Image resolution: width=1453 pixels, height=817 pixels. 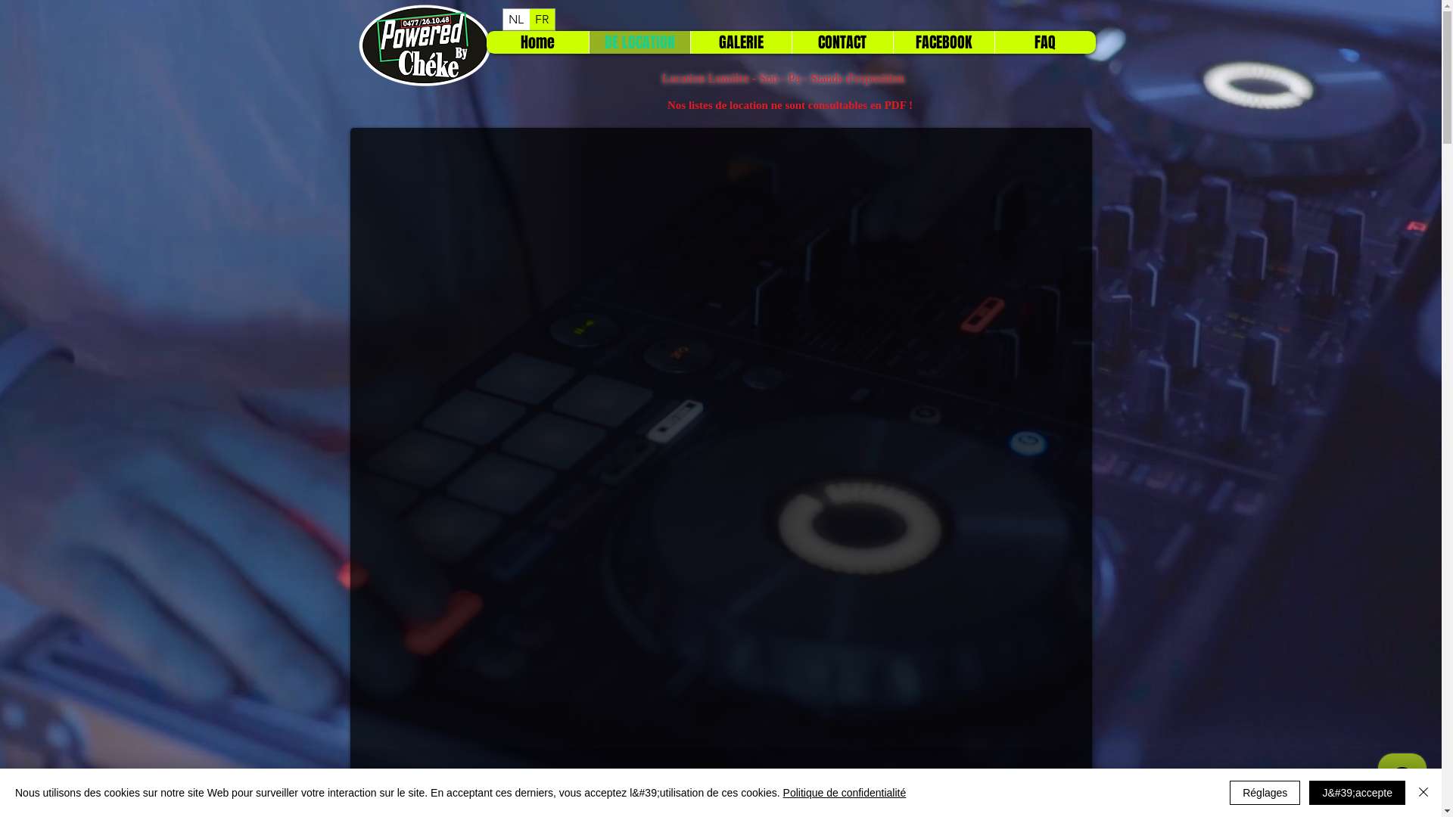 What do you see at coordinates (1045, 42) in the screenshot?
I see `FAQ` at bounding box center [1045, 42].